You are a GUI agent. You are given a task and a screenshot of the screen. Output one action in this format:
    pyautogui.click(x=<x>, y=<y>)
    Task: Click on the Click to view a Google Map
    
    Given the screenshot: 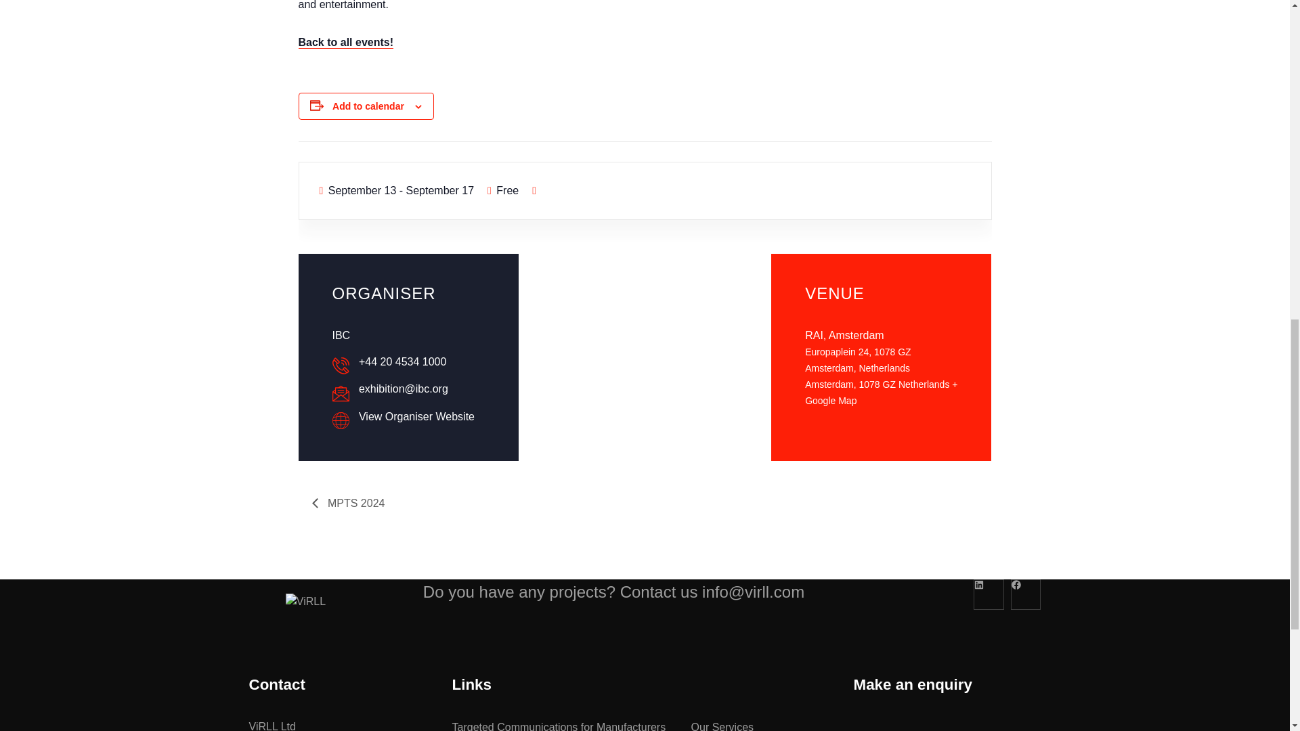 What is the action you would take?
    pyautogui.click(x=880, y=393)
    